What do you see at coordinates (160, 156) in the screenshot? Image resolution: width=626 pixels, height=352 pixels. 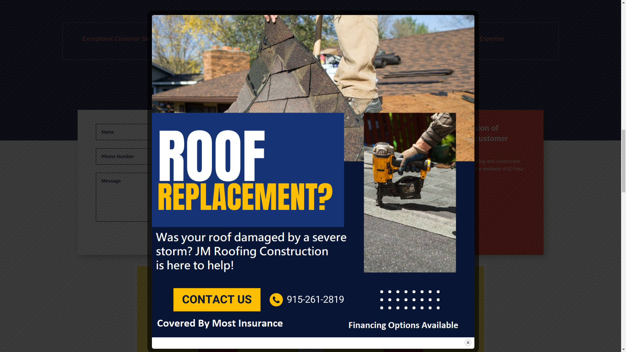 I see `Only numbers allowed.` at bounding box center [160, 156].